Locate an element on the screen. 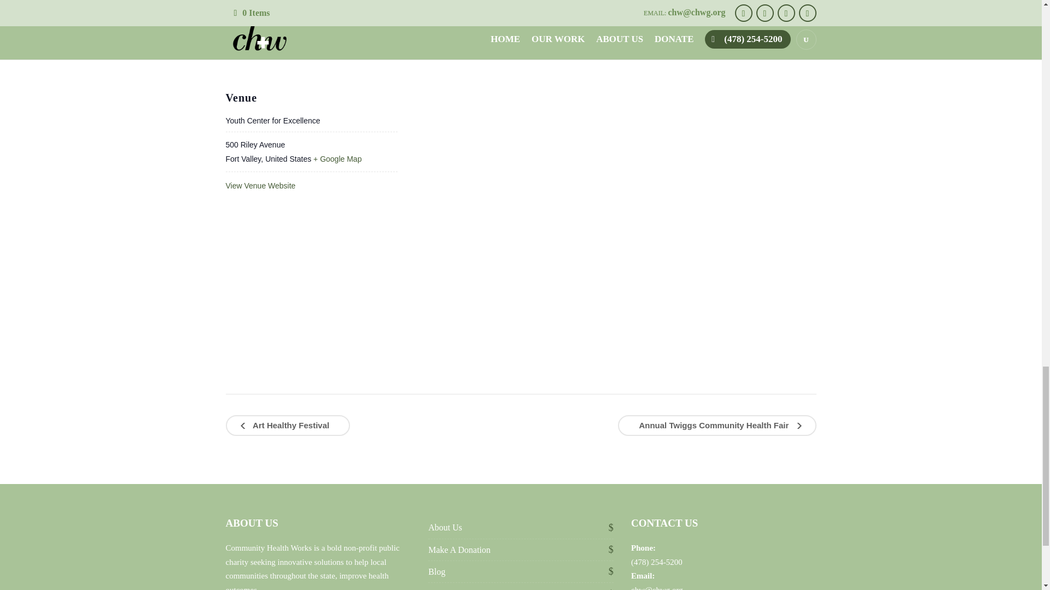 The height and width of the screenshot is (590, 1050). About Us is located at coordinates (445, 527).